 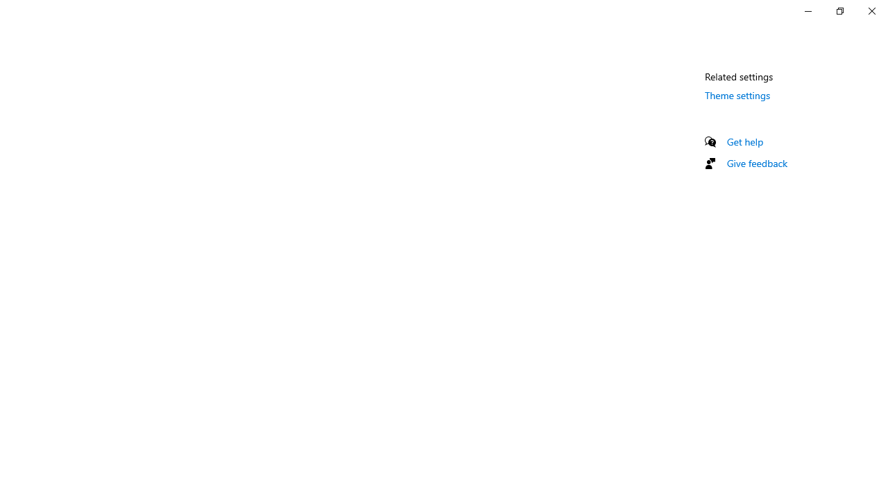 I want to click on Close Settings, so click(x=871, y=11).